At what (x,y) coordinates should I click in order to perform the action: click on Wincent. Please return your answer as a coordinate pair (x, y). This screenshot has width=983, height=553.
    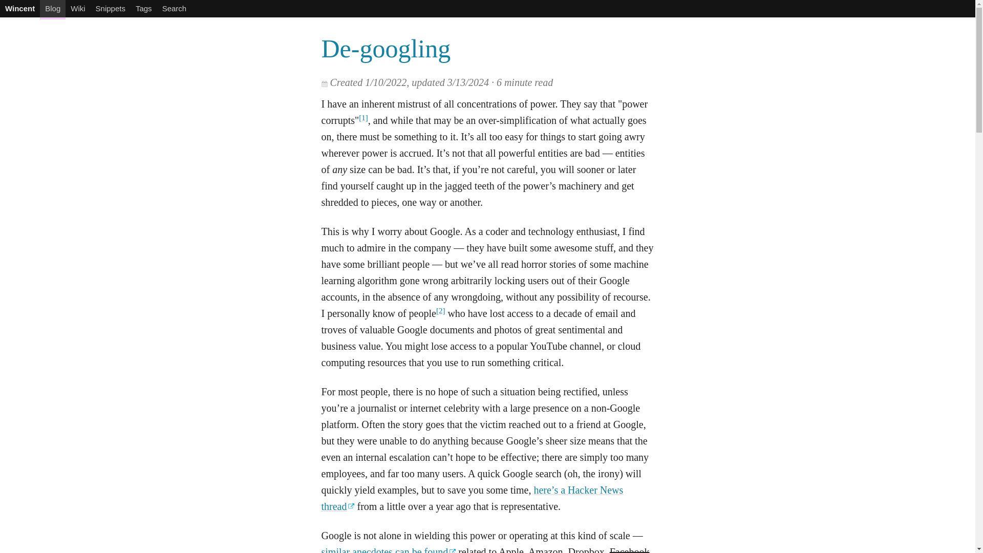
    Looking at the image, I should click on (20, 8).